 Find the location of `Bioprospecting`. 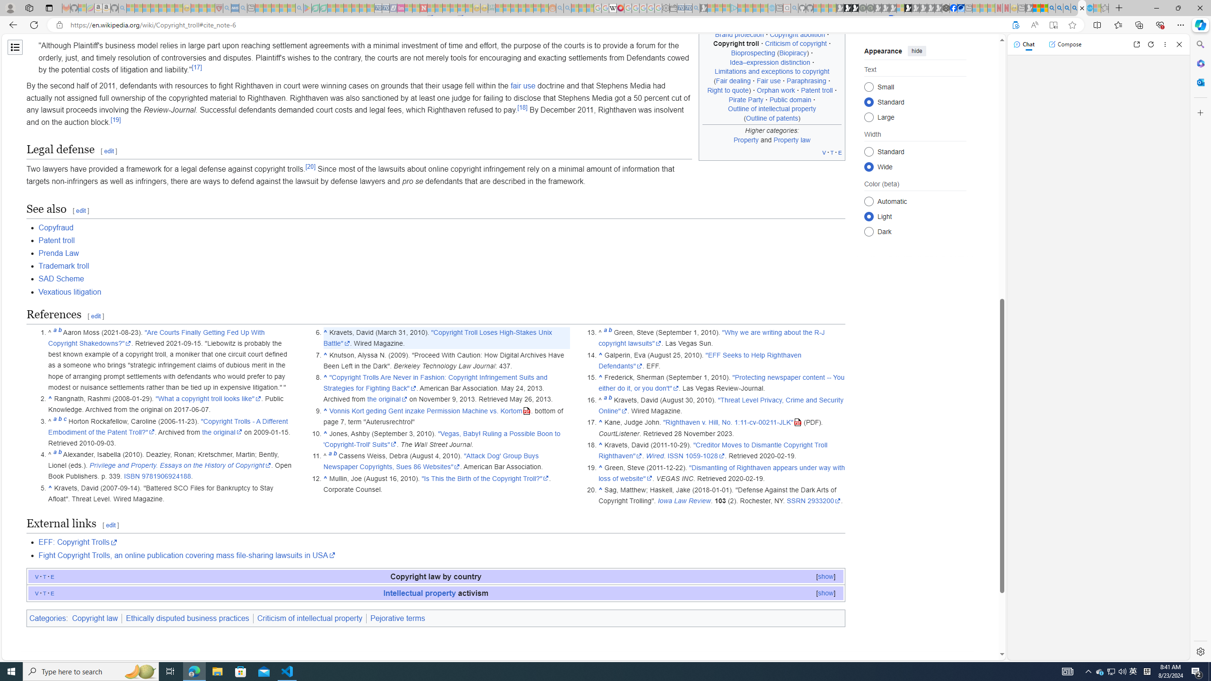

Bioprospecting is located at coordinates (753, 53).